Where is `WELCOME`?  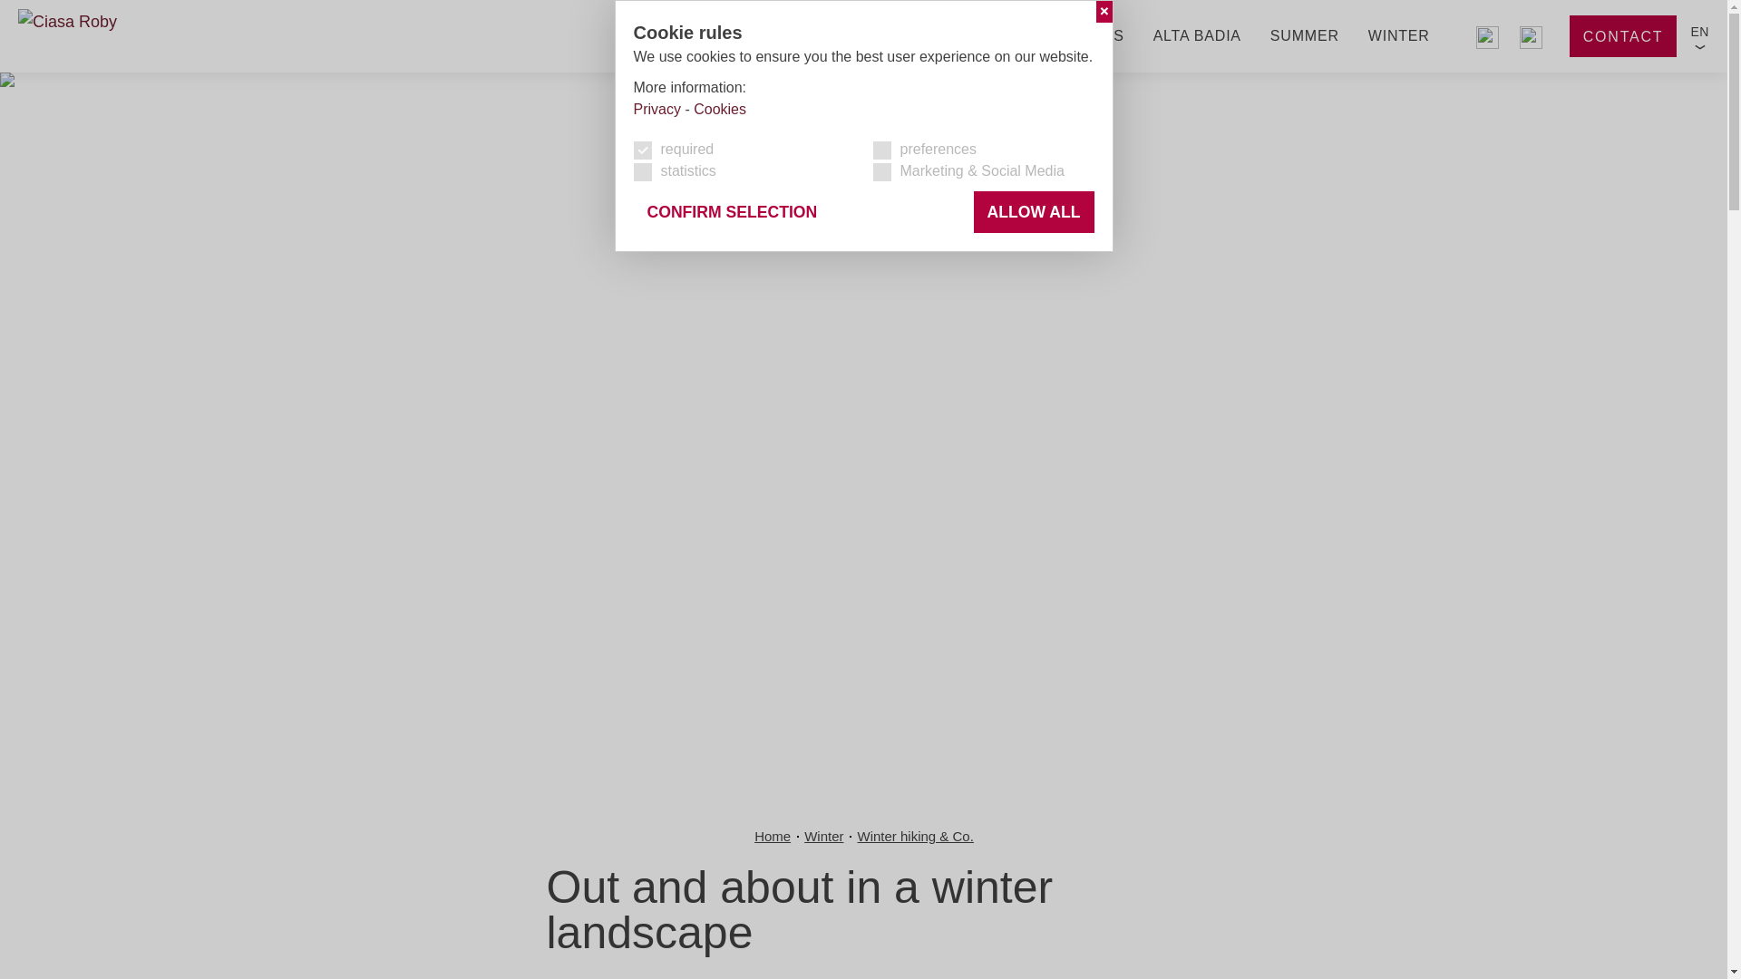 WELCOME is located at coordinates (996, 36).